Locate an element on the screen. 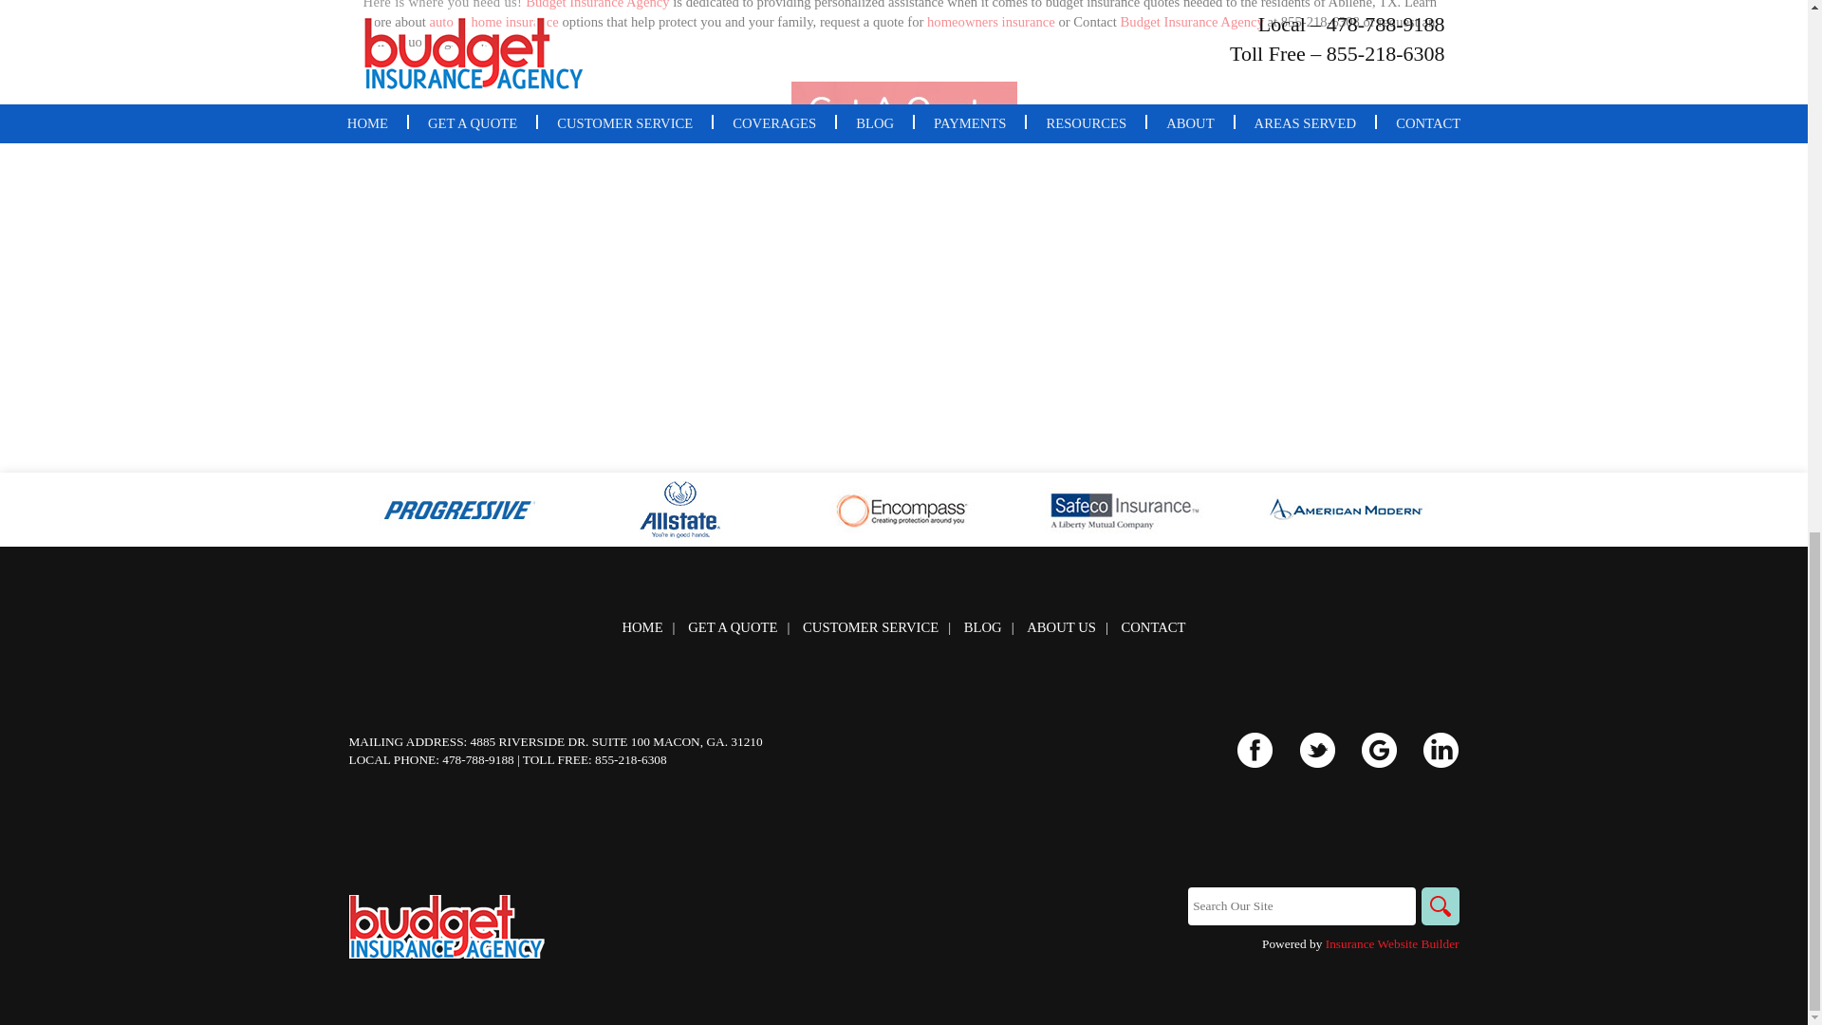  Insurance Website Builder is located at coordinates (1392, 943).